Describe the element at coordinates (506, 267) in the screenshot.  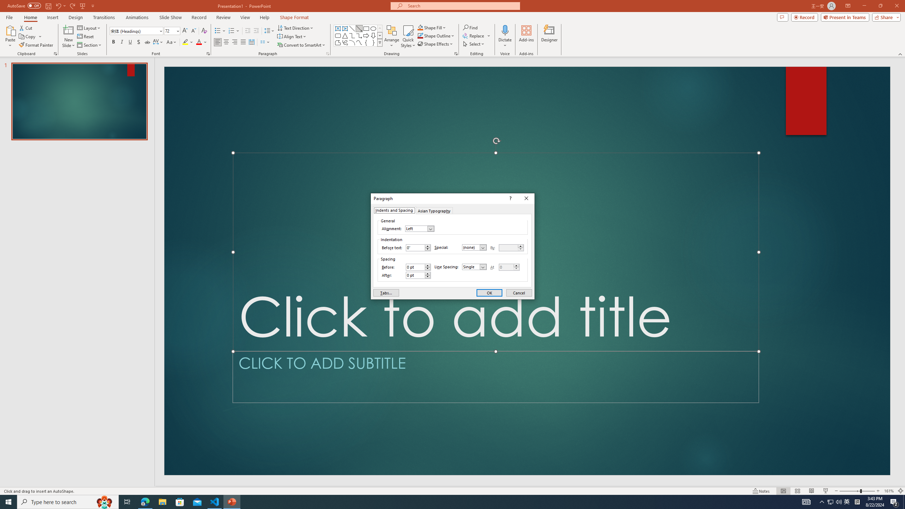
I see `At` at that location.